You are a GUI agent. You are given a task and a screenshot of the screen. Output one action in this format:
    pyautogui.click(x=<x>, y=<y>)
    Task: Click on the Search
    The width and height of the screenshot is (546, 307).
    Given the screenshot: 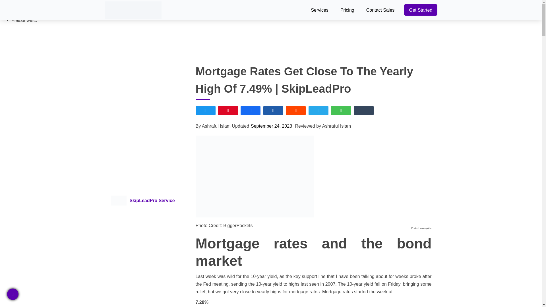 What is the action you would take?
    pyautogui.click(x=67, y=12)
    